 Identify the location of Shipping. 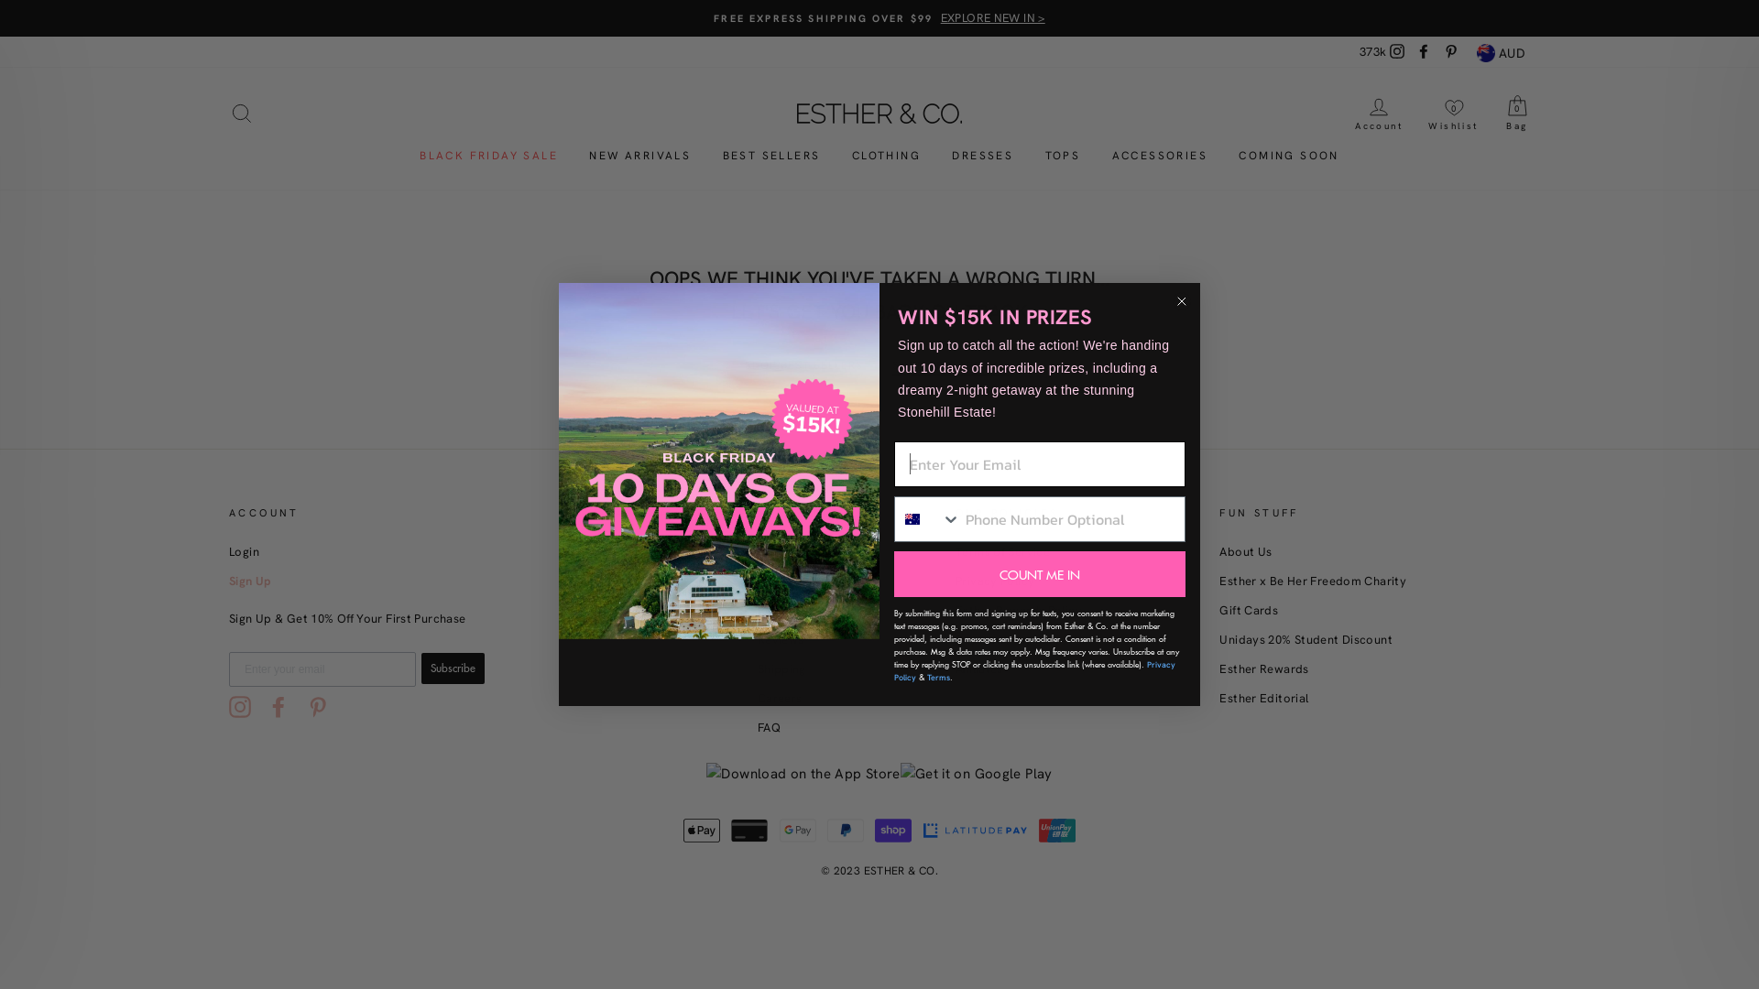
(782, 670).